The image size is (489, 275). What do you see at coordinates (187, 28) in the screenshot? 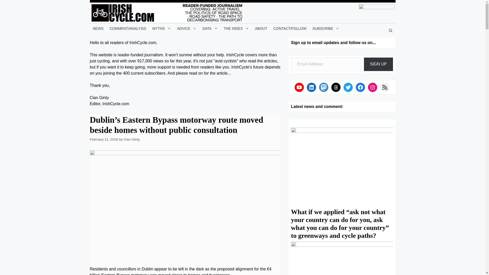
I see `ADVICE` at bounding box center [187, 28].